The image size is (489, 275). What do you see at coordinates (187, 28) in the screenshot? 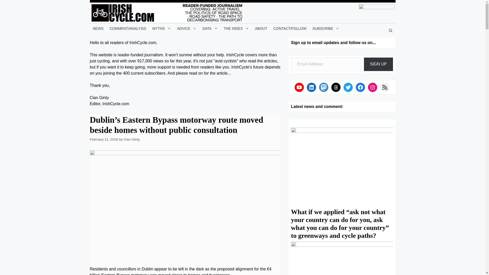
I see `ADVICE` at bounding box center [187, 28].